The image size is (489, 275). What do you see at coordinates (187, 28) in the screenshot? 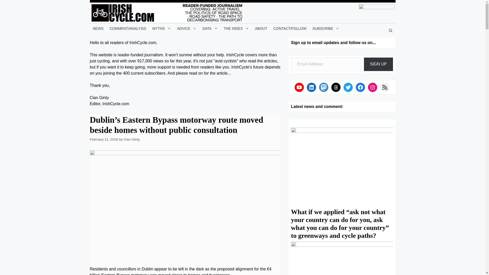
I see `ADVICE` at bounding box center [187, 28].